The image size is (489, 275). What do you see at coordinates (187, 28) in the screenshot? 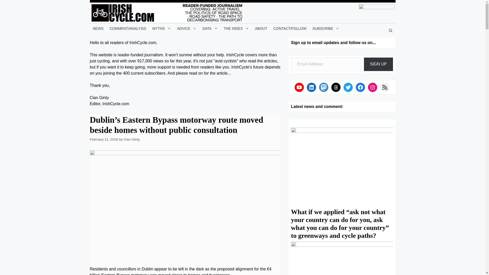
I see `ADVICE` at bounding box center [187, 28].